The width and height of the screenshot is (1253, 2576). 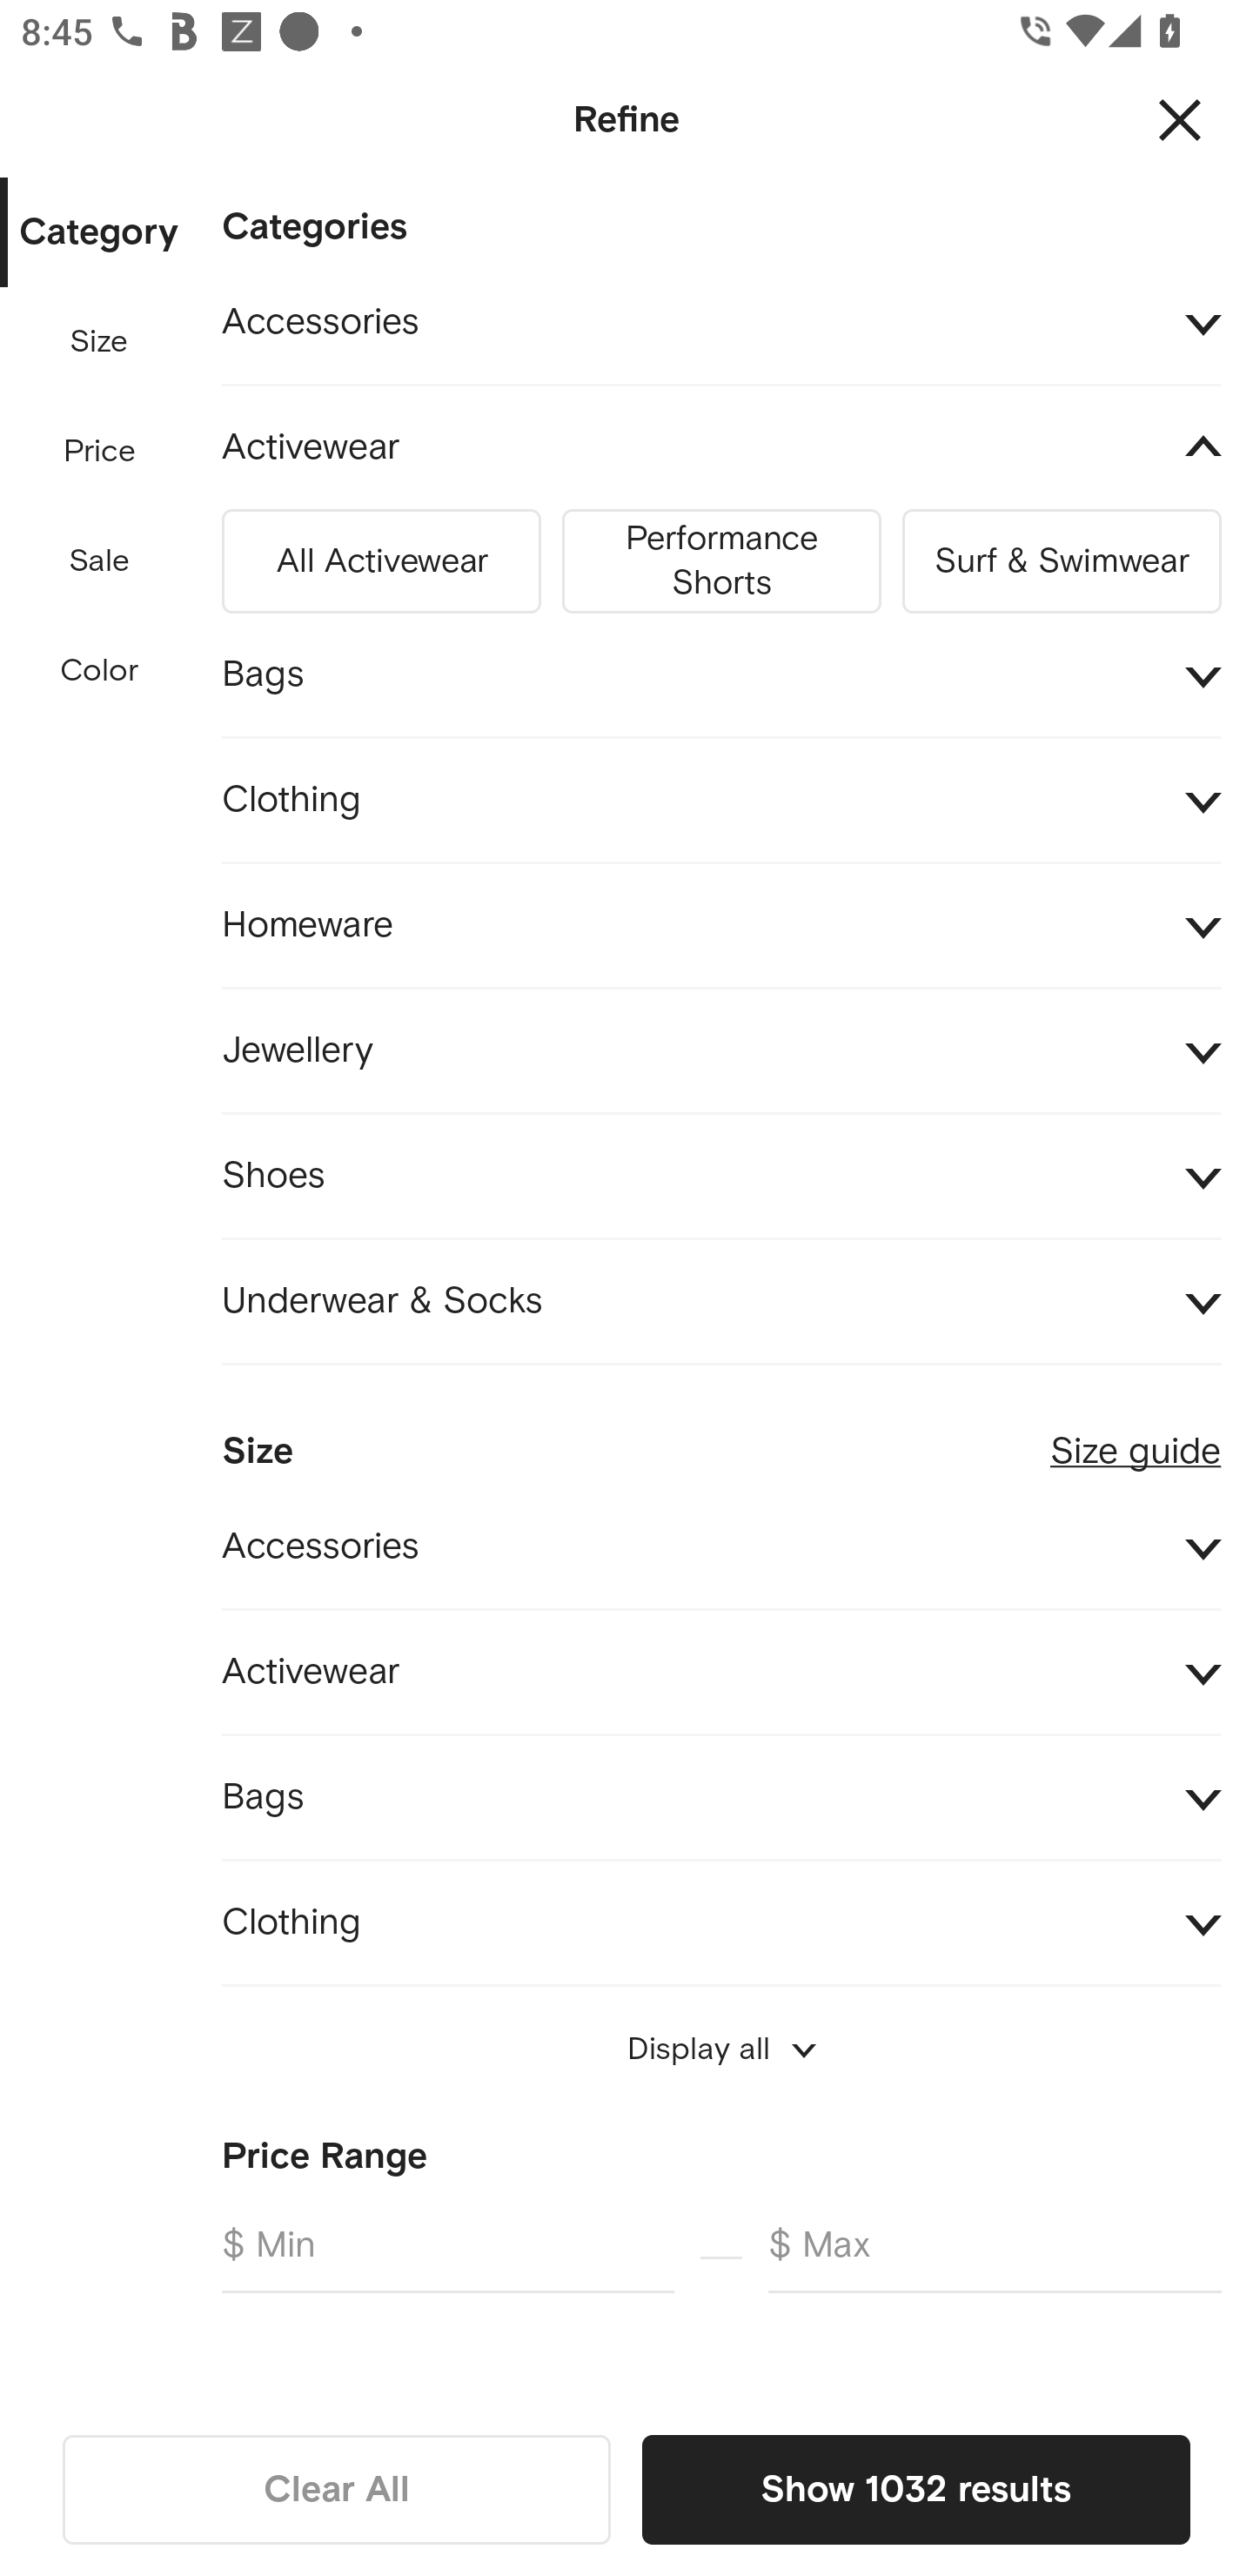 What do you see at coordinates (721, 926) in the screenshot?
I see `Homeware` at bounding box center [721, 926].